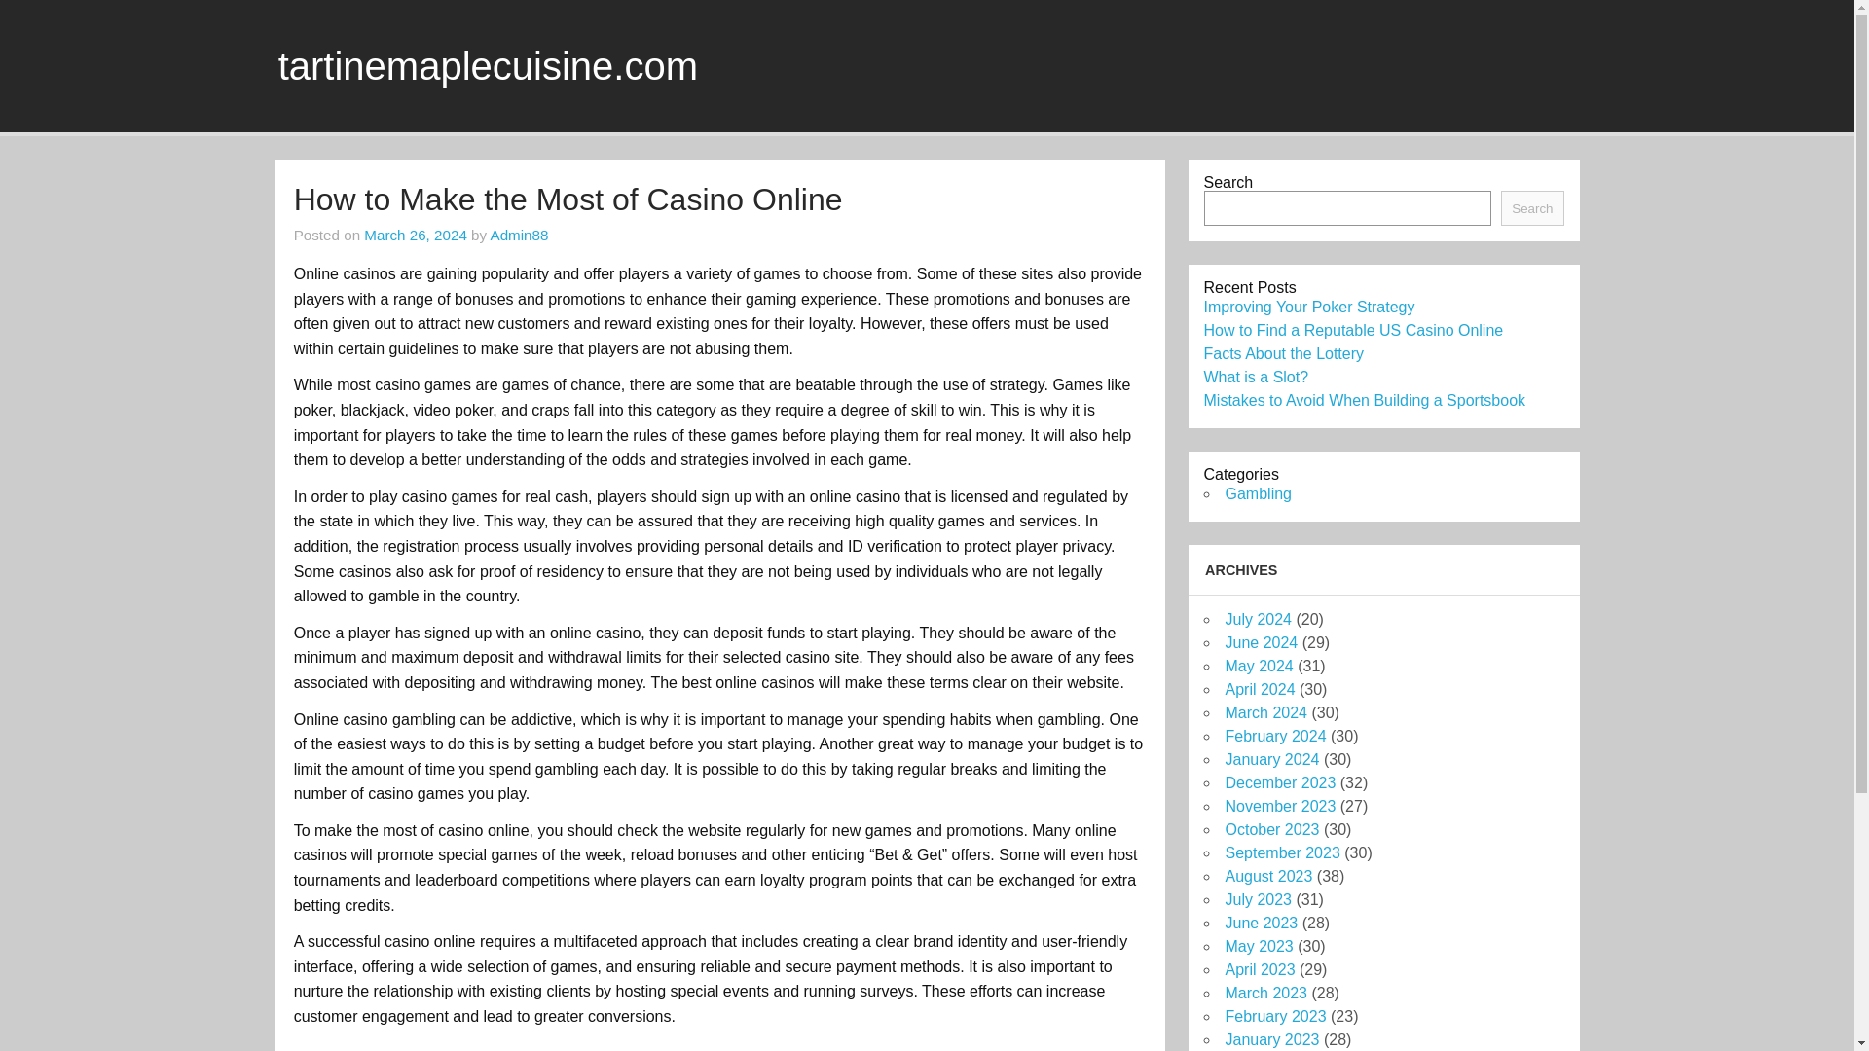 This screenshot has width=1869, height=1051. What do you see at coordinates (1279, 782) in the screenshot?
I see `December 2023` at bounding box center [1279, 782].